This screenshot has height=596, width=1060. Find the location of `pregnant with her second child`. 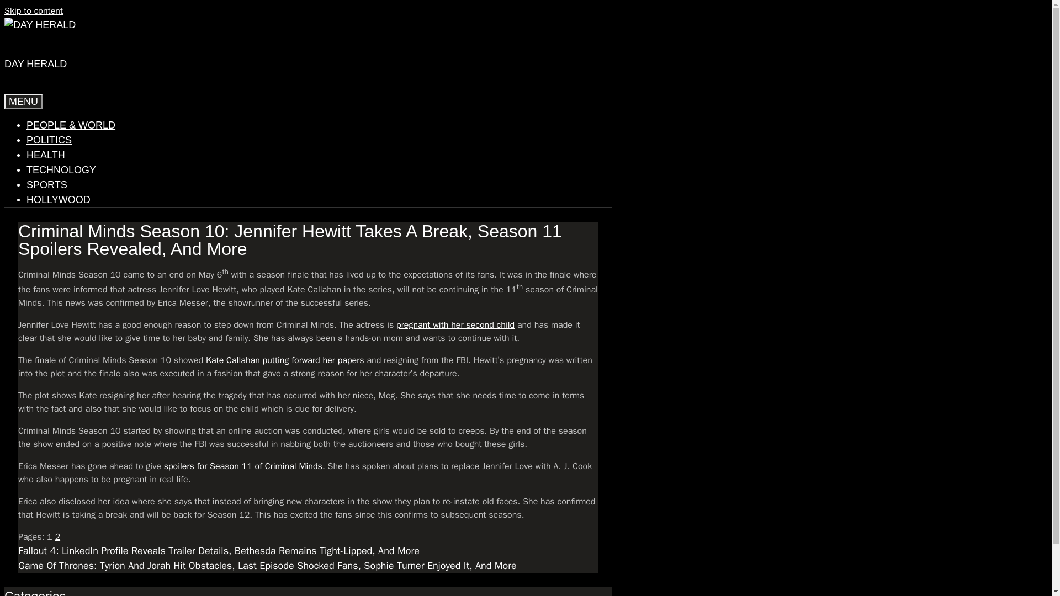

pregnant with her second child is located at coordinates (455, 324).